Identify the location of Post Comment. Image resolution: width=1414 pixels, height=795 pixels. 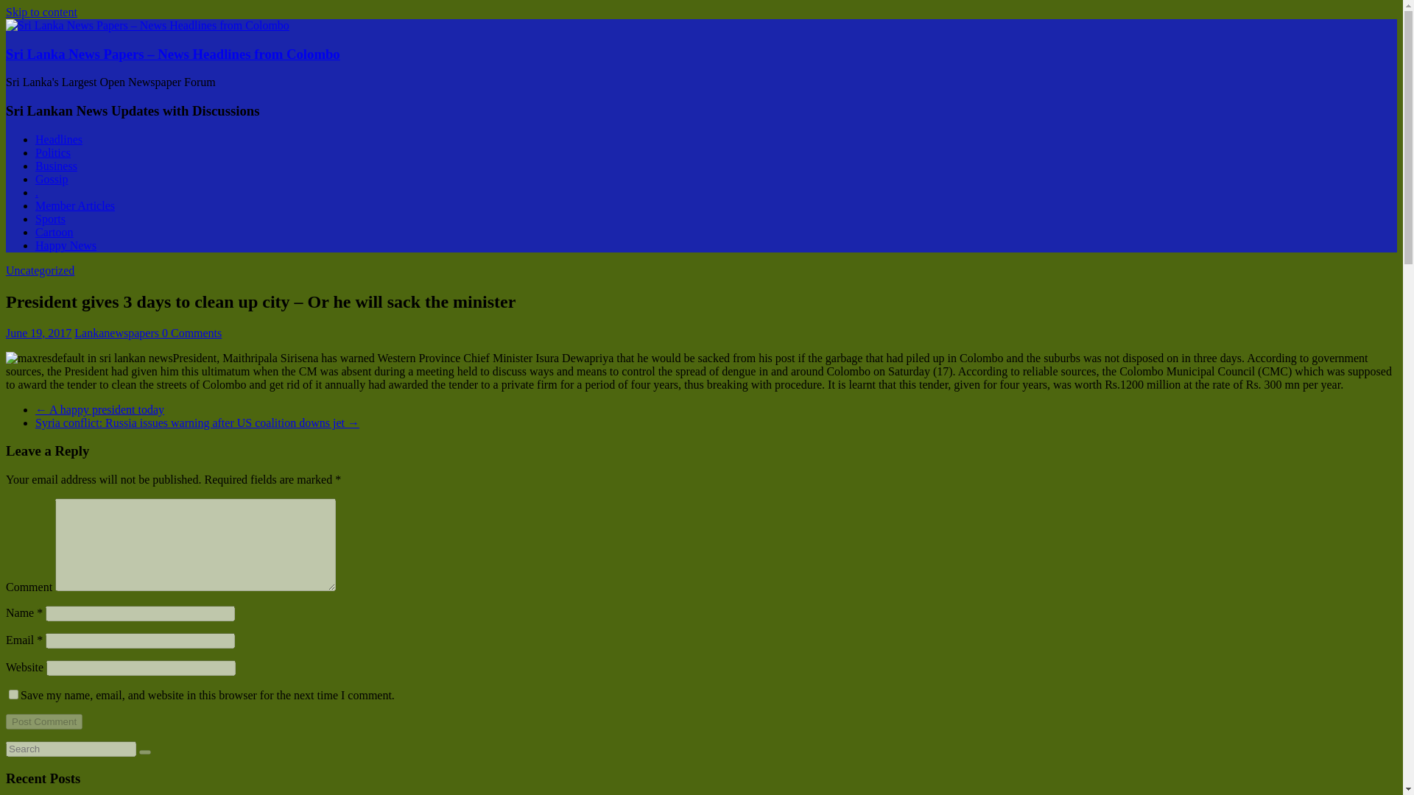
(43, 721).